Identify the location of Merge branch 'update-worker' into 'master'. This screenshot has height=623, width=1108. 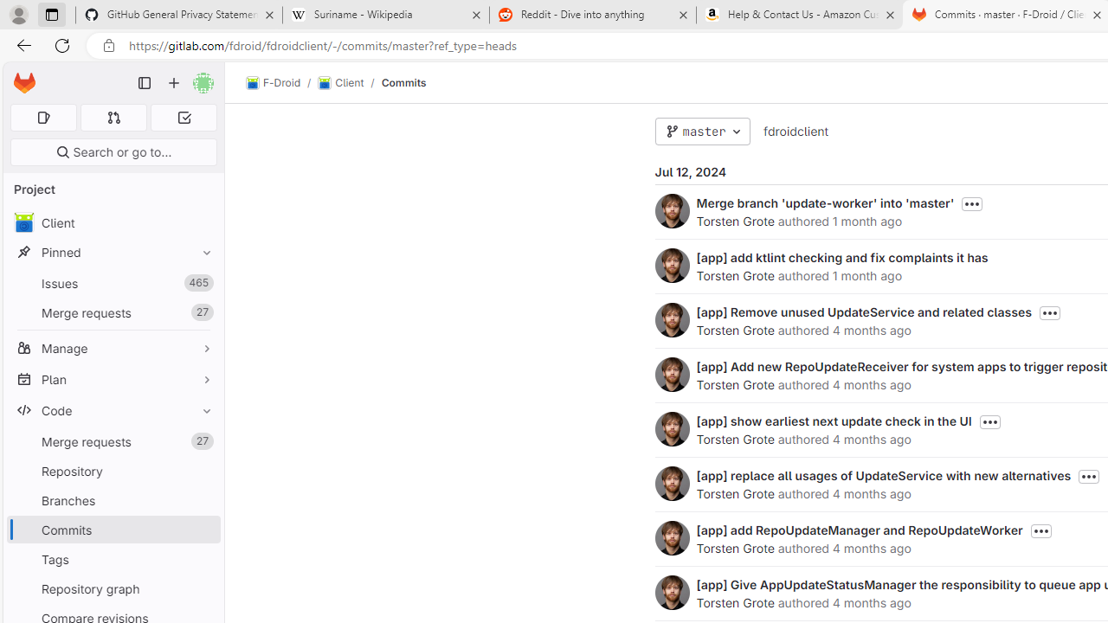
(825, 202).